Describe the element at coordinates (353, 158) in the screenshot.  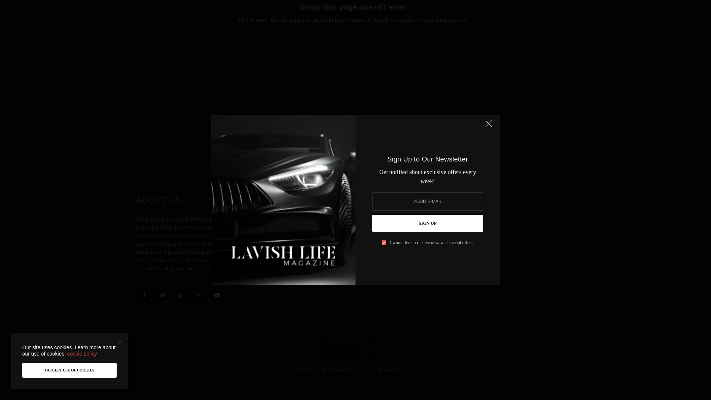
I see `Lavish Life` at that location.